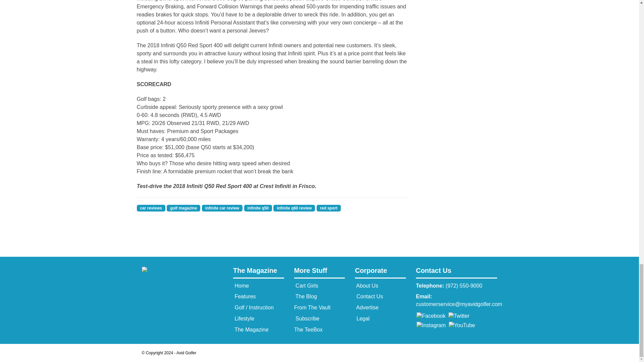 This screenshot has height=362, width=644. I want to click on Tag, so click(183, 208).